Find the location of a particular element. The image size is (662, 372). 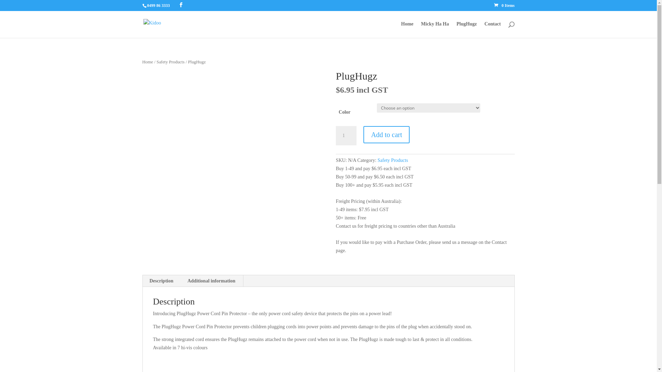

Description is located at coordinates (161, 281).